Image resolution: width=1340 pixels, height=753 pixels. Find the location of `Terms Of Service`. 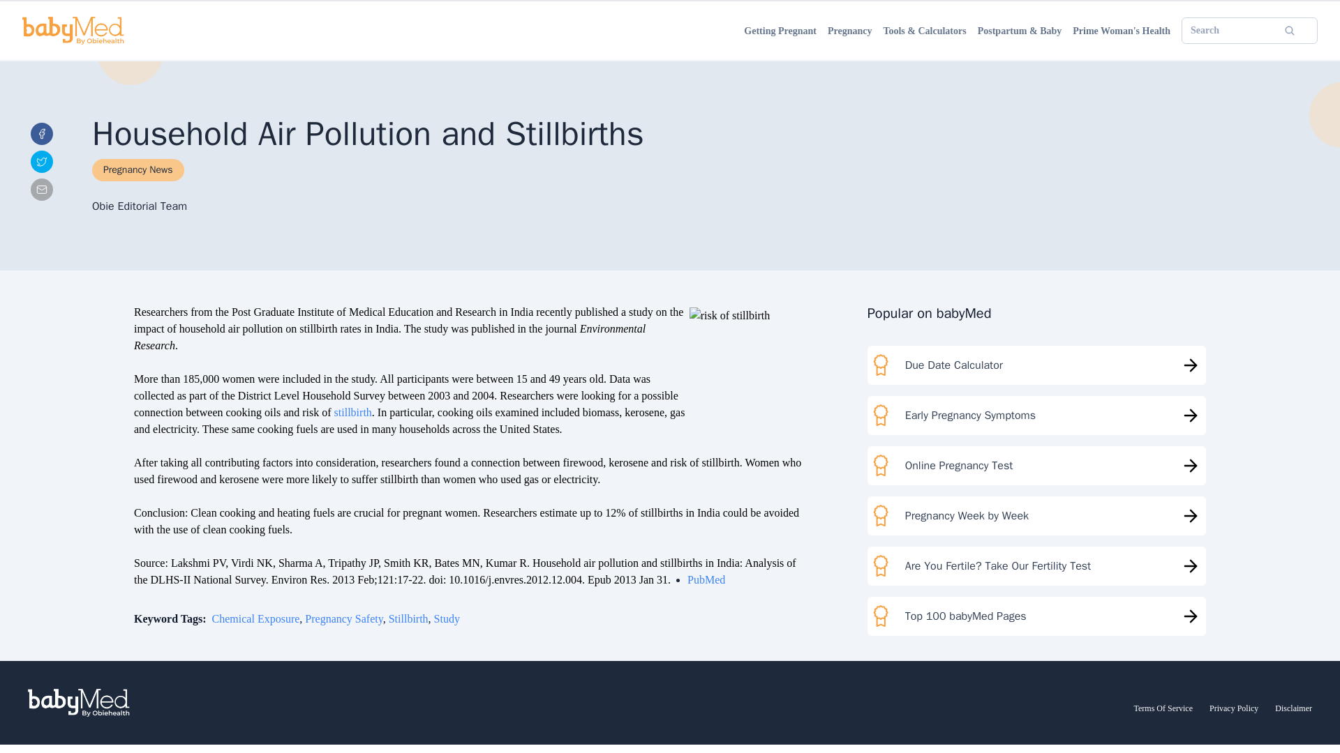

Terms Of Service is located at coordinates (1163, 708).